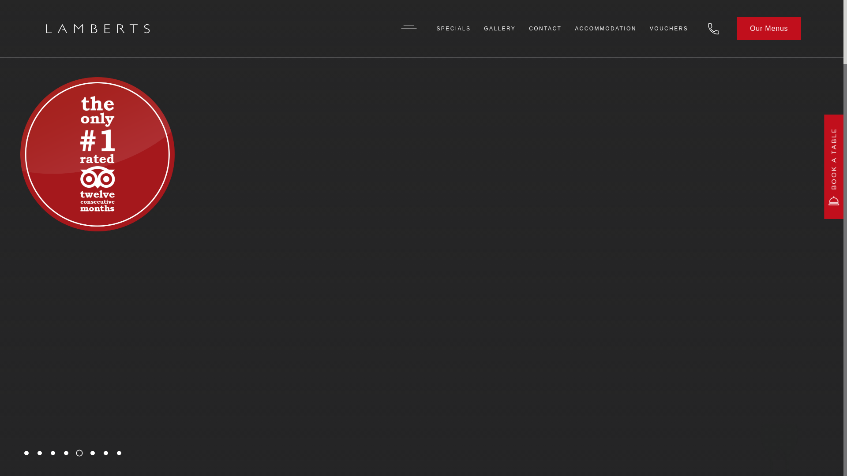  What do you see at coordinates (545, 29) in the screenshot?
I see `CONTACT` at bounding box center [545, 29].